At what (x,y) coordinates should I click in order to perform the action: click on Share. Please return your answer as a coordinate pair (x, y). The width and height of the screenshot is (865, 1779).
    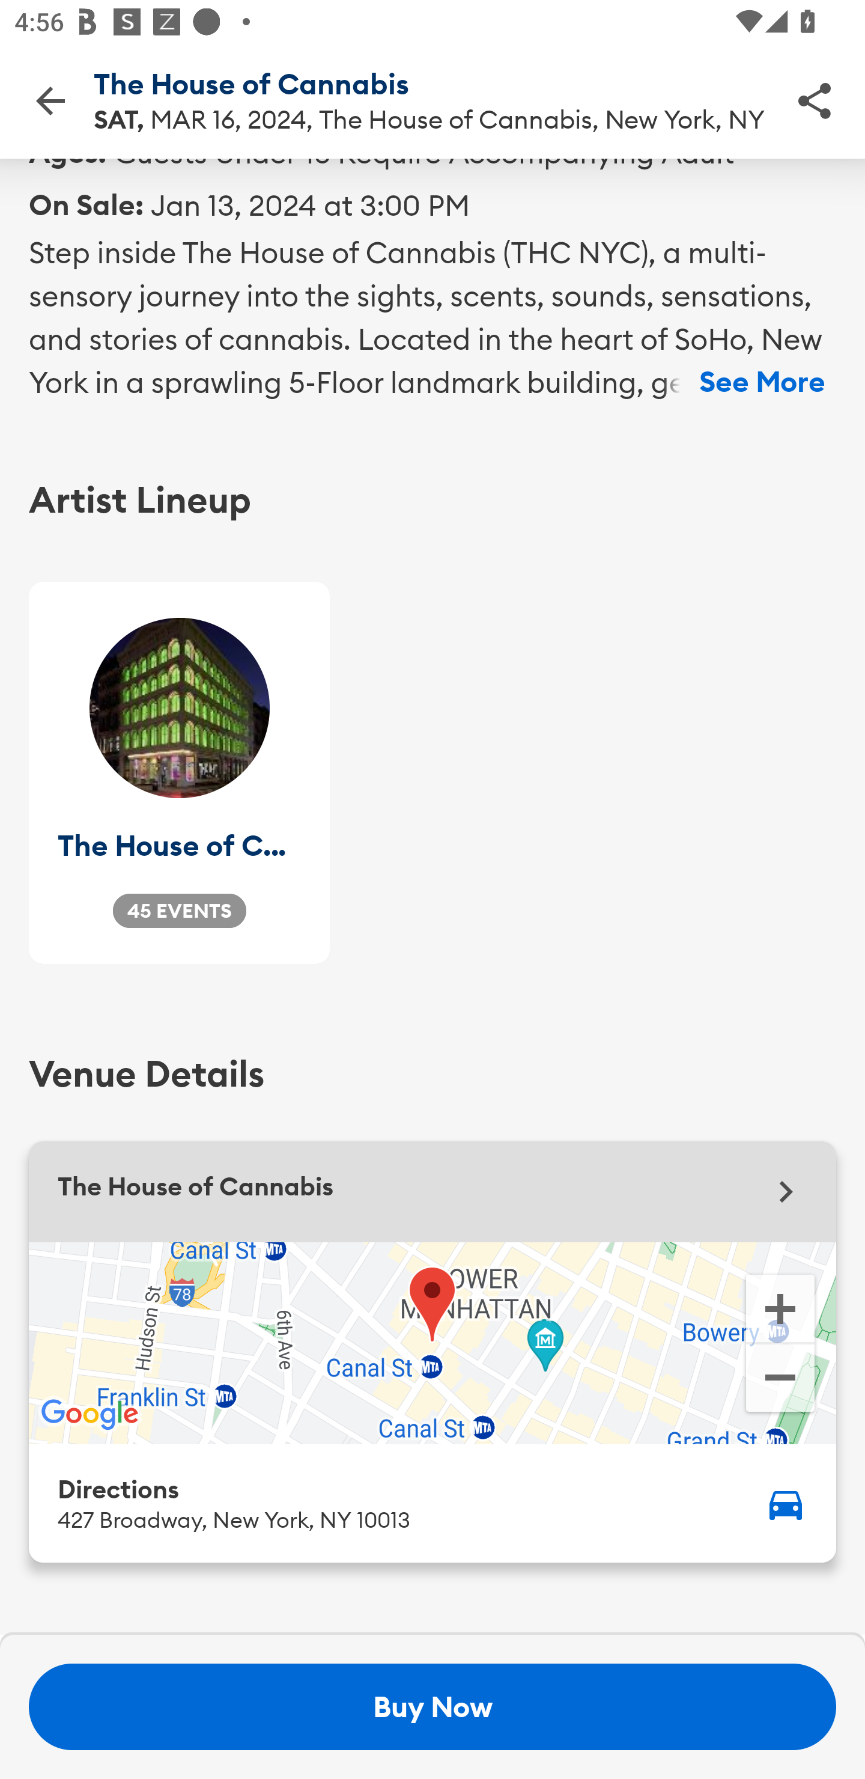
    Looking at the image, I should click on (815, 100).